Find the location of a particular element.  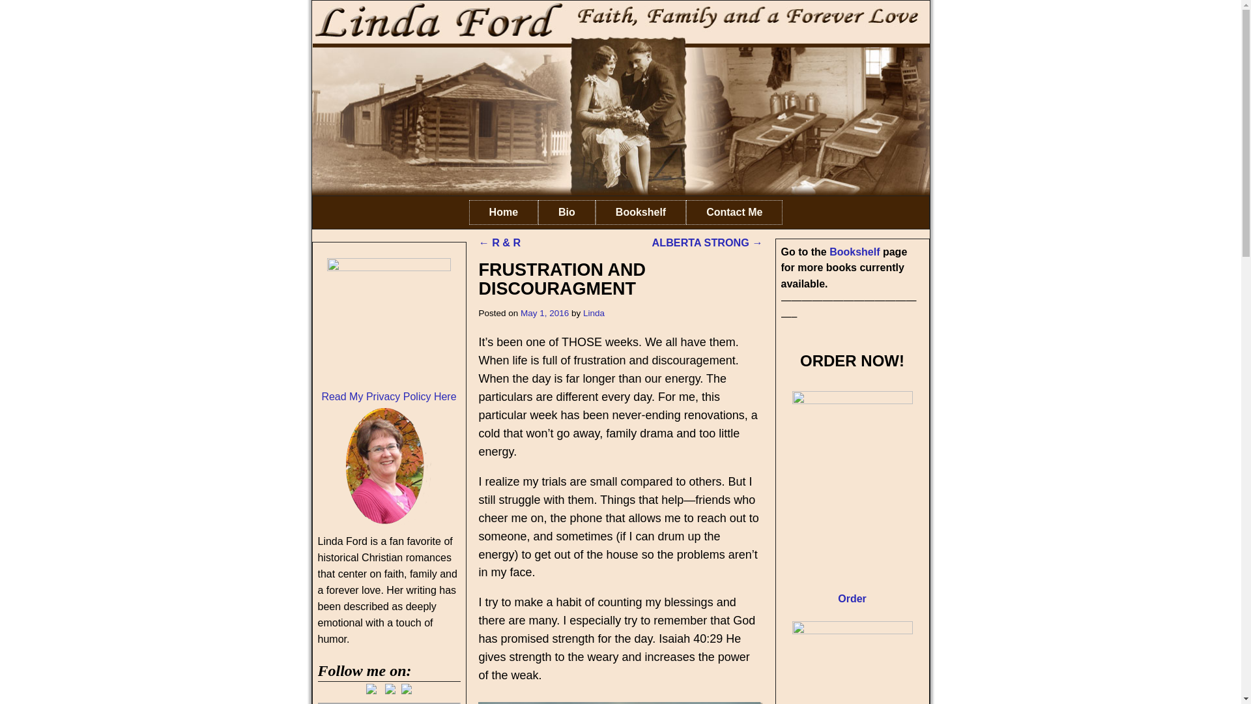

Bio is located at coordinates (566, 212).